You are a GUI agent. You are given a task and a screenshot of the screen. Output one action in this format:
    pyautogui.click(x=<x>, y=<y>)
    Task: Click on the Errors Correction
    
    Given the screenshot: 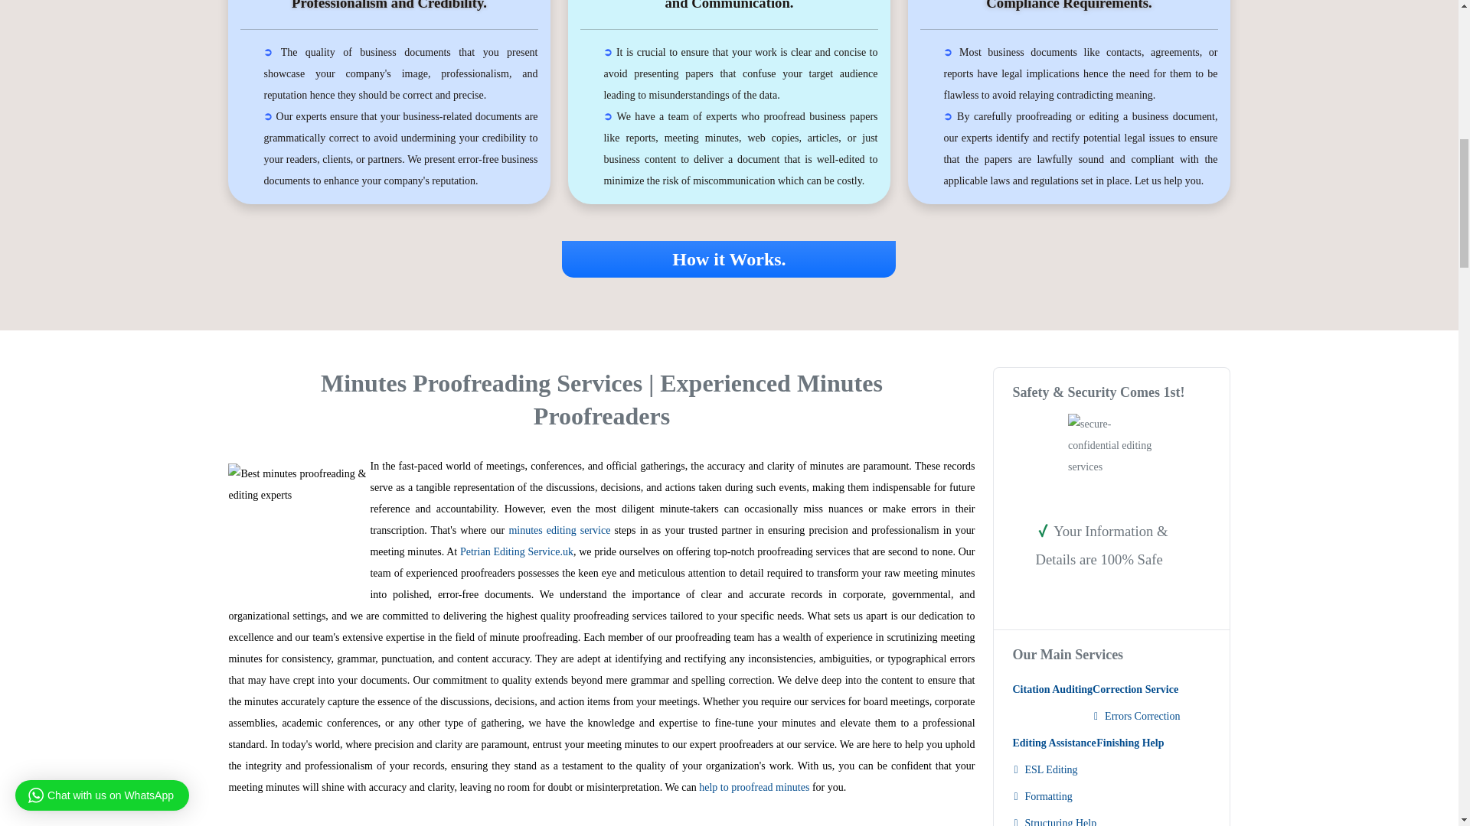 What is the action you would take?
    pyautogui.click(x=1136, y=716)
    